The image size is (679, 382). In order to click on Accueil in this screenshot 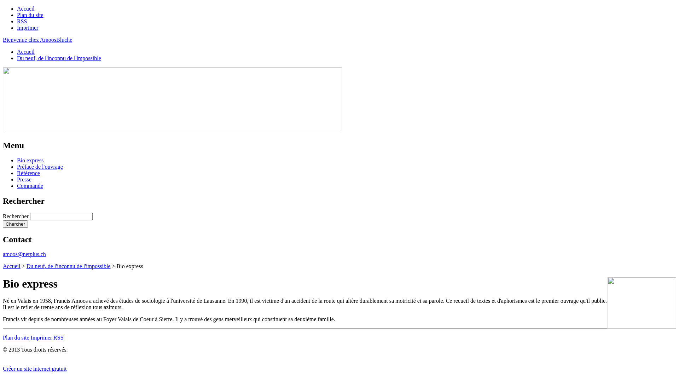, I will do `click(26, 52)`.